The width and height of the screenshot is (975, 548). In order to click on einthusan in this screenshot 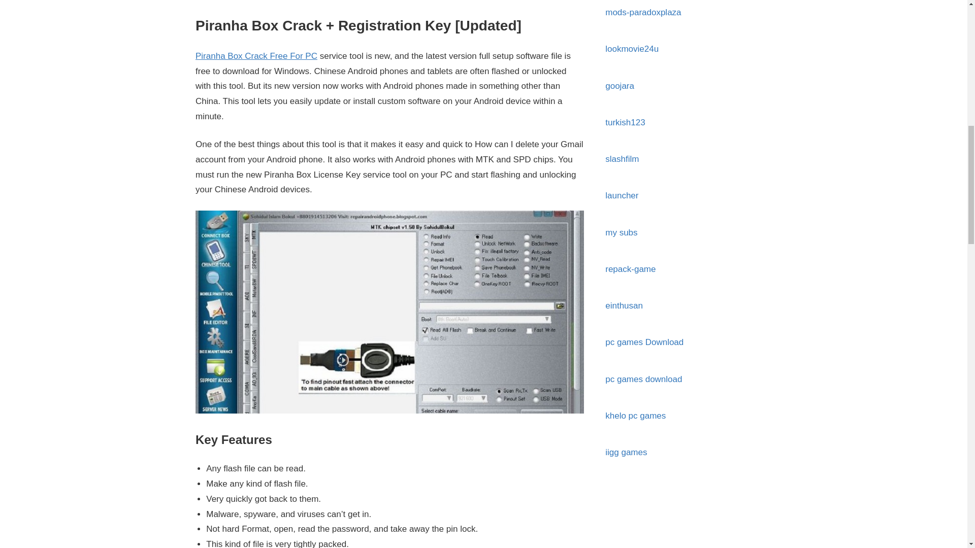, I will do `click(624, 305)`.